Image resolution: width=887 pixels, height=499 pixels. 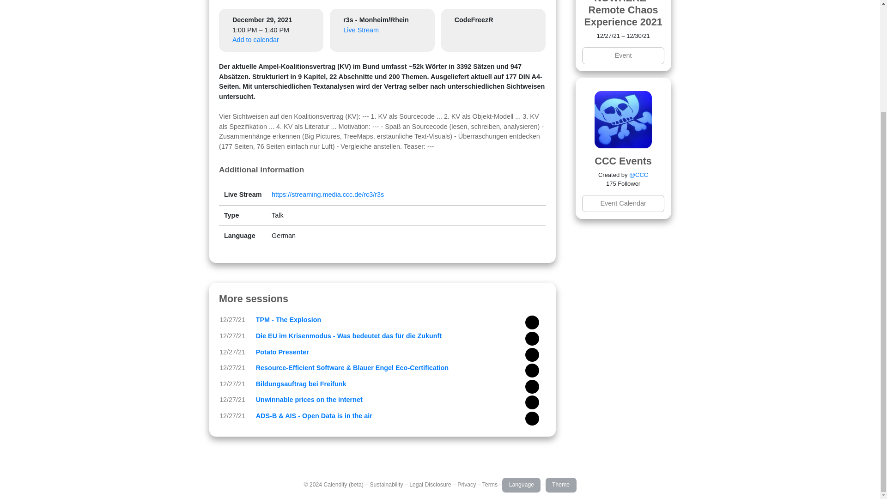 I want to click on Bildungsauftrag bei Freifunk, so click(x=301, y=383).